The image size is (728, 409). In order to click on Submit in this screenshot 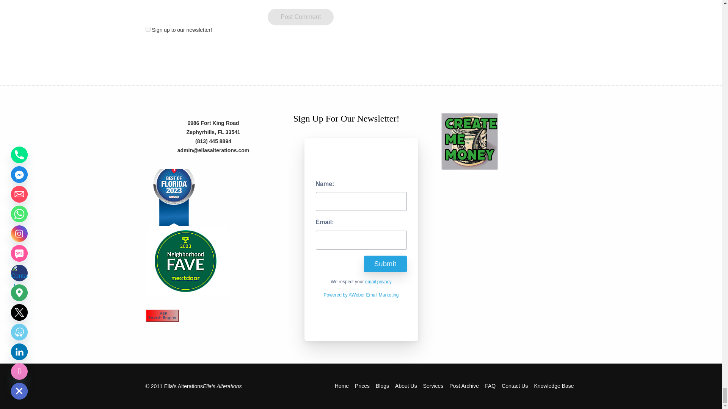, I will do `click(385, 264)`.